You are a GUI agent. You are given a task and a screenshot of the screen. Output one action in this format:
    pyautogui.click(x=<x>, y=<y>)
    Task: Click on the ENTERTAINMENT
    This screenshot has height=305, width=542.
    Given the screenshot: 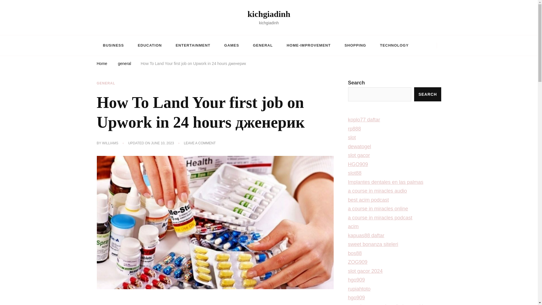 What is the action you would take?
    pyautogui.click(x=193, y=45)
    